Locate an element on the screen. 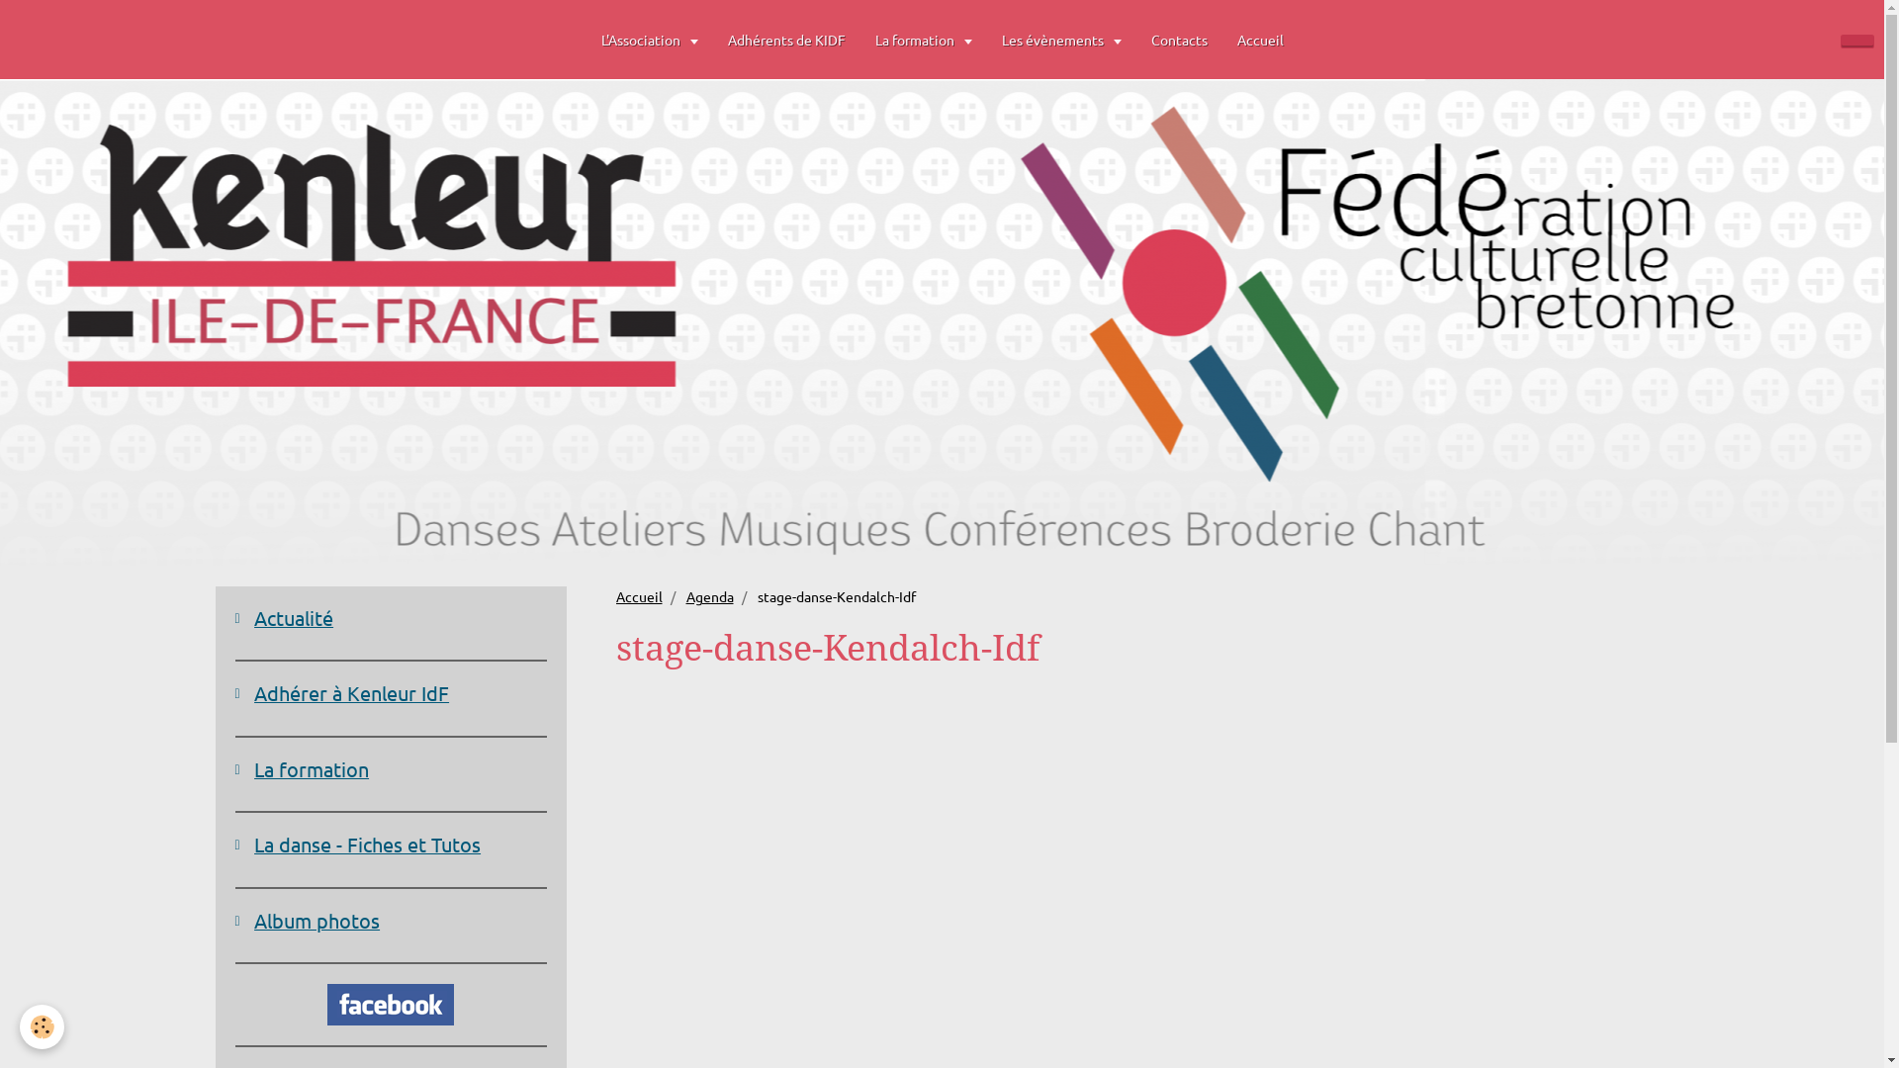 This screenshot has height=1068, width=1899. L'Association is located at coordinates (649, 40).